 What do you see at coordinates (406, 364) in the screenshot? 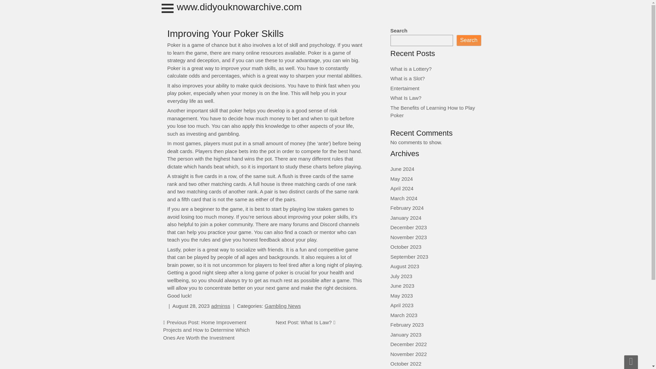
I see `October 2022` at bounding box center [406, 364].